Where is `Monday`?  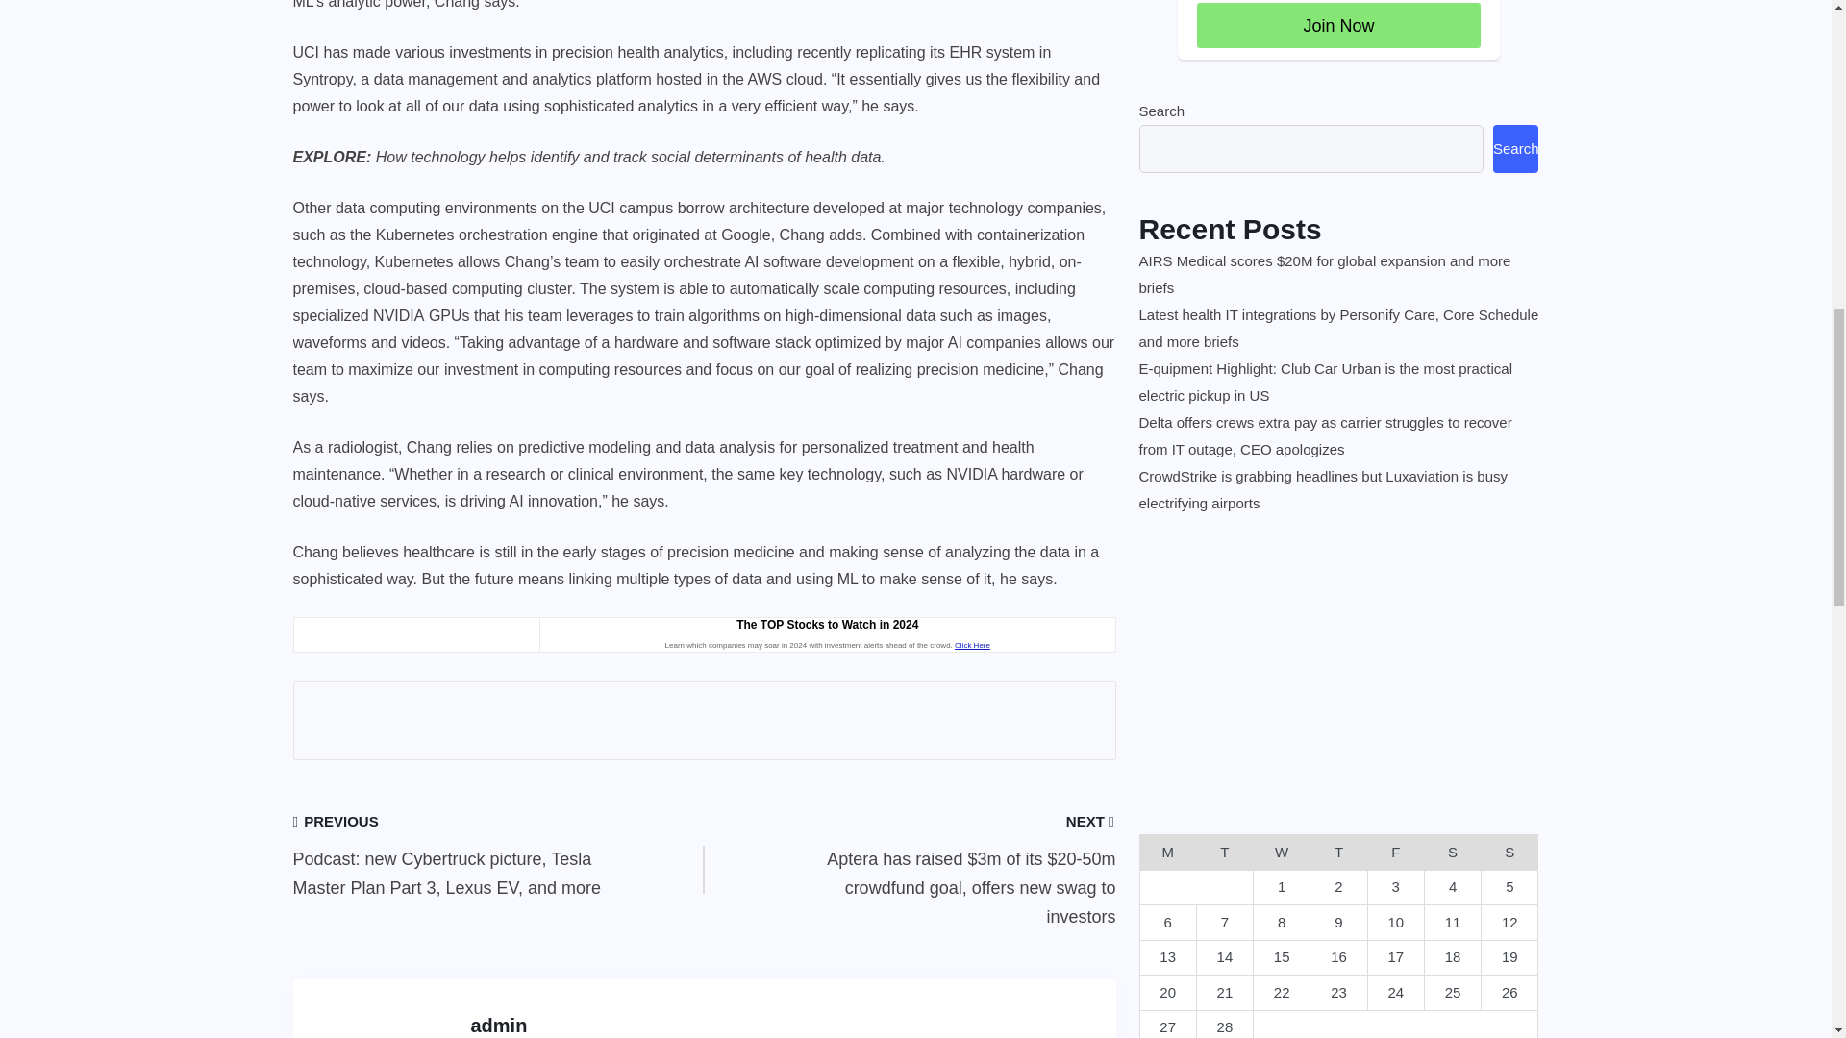
Monday is located at coordinates (1167, 853).